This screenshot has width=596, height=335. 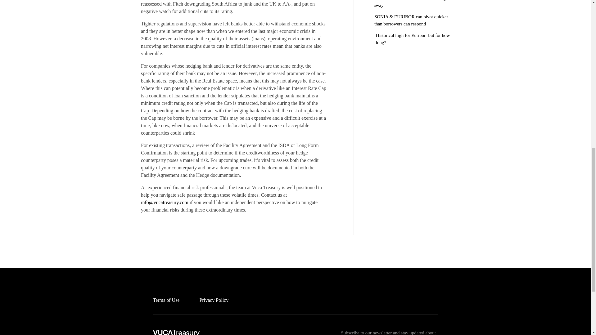 What do you see at coordinates (166, 300) in the screenshot?
I see `Terms of Use` at bounding box center [166, 300].